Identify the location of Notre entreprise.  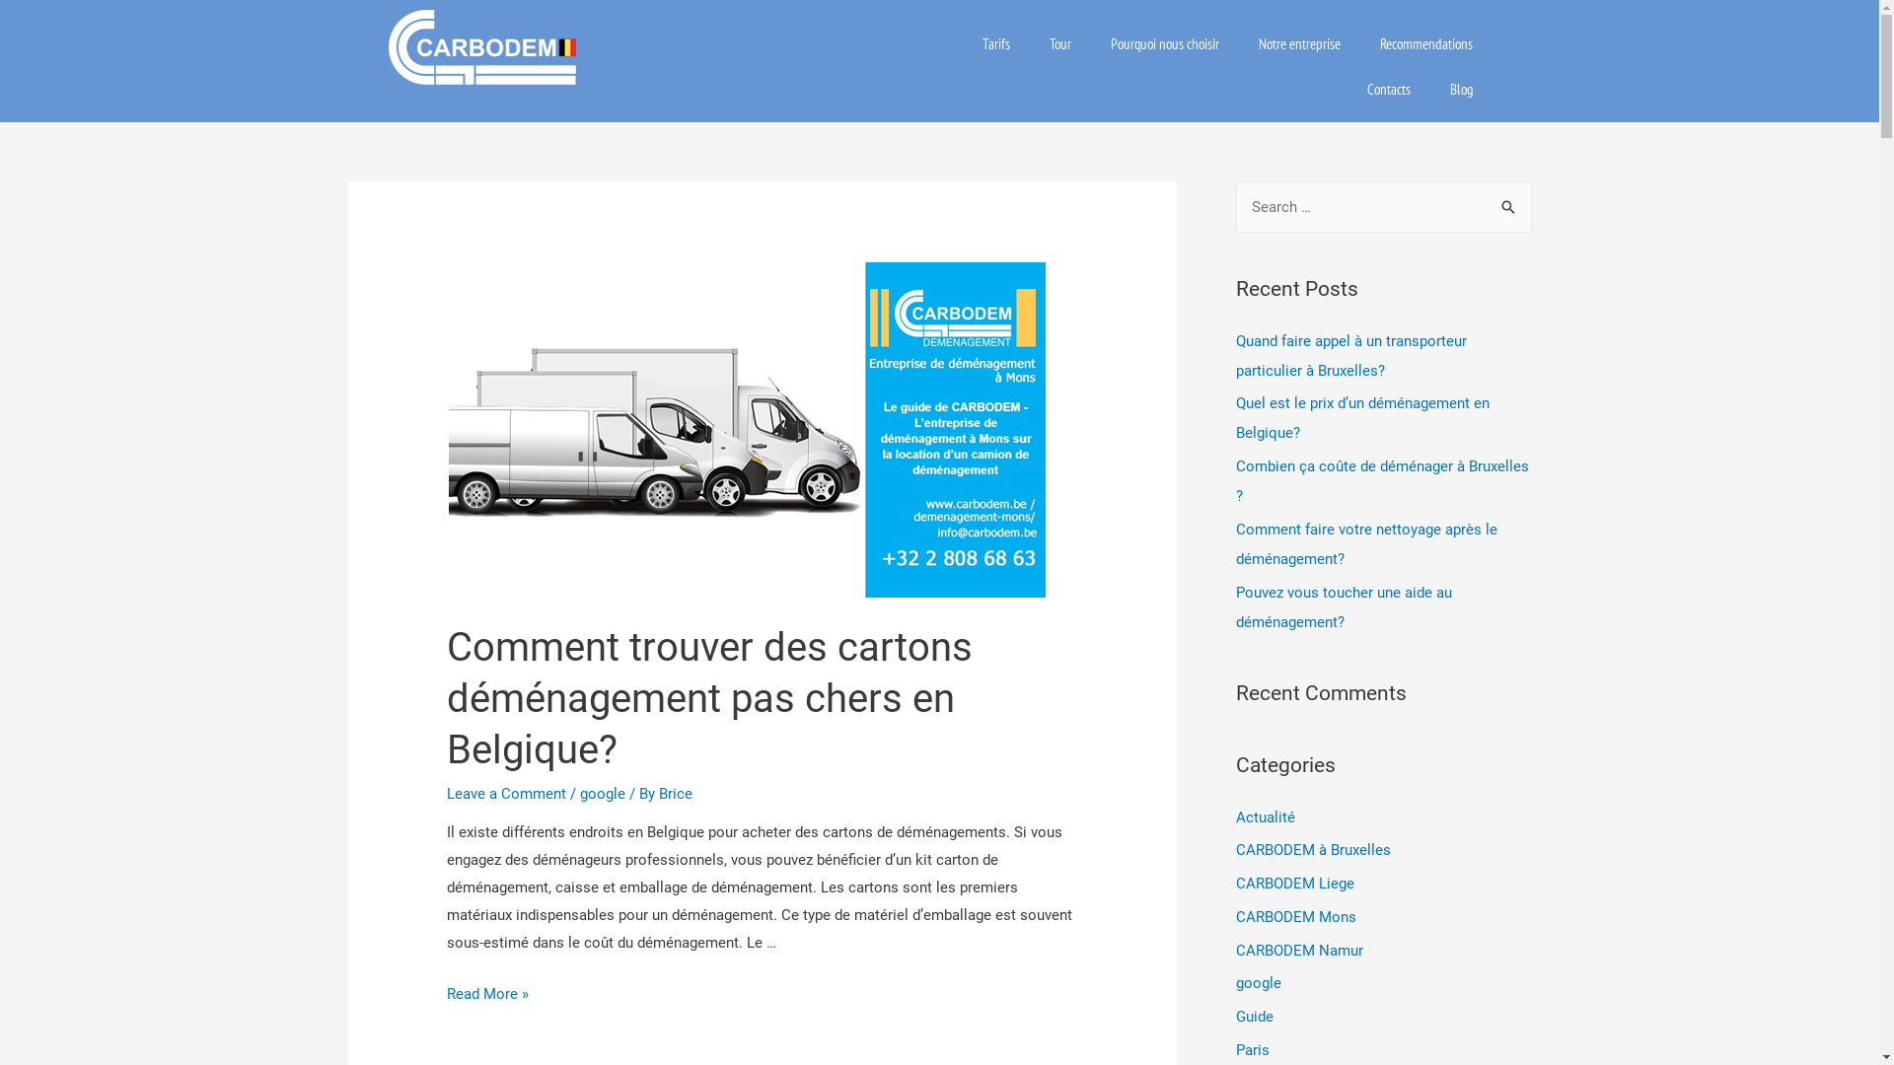
(1300, 44).